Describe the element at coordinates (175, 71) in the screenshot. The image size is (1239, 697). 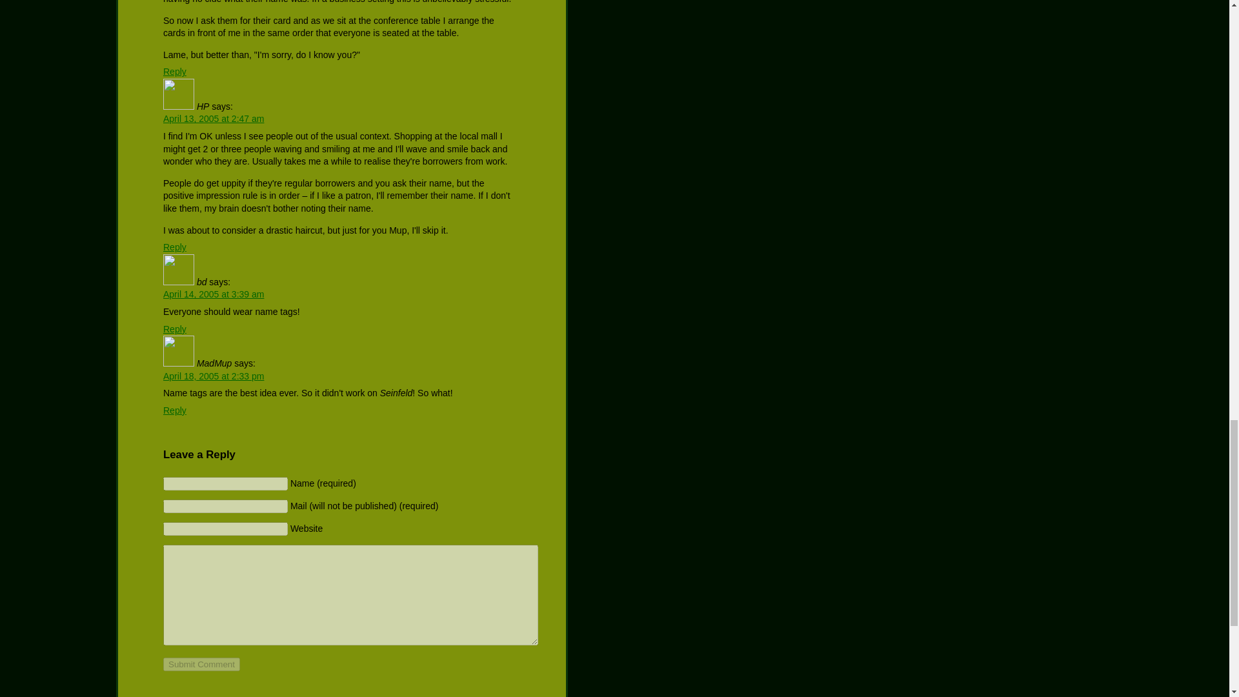
I see `Reply` at that location.